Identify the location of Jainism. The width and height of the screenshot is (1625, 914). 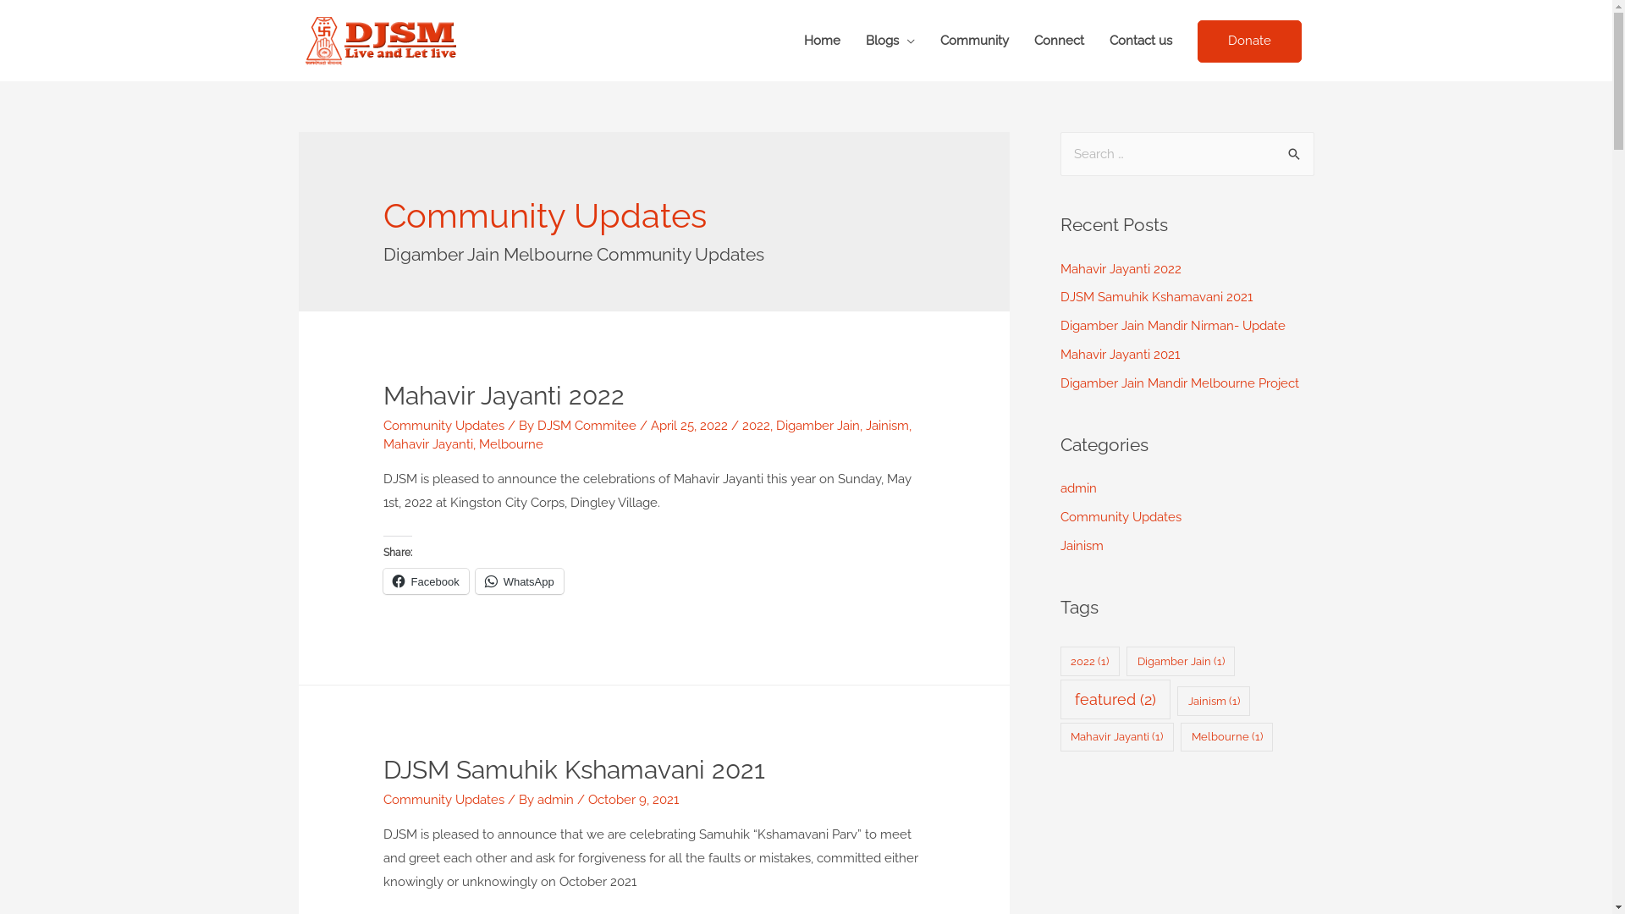
(1082, 546).